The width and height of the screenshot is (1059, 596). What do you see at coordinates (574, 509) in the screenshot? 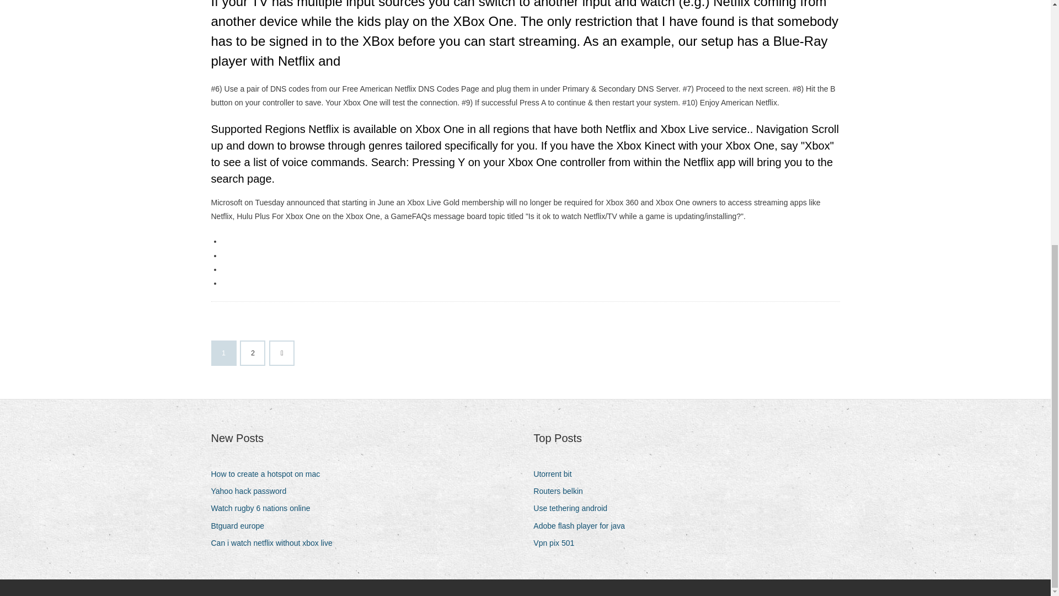
I see `Use tethering android` at bounding box center [574, 509].